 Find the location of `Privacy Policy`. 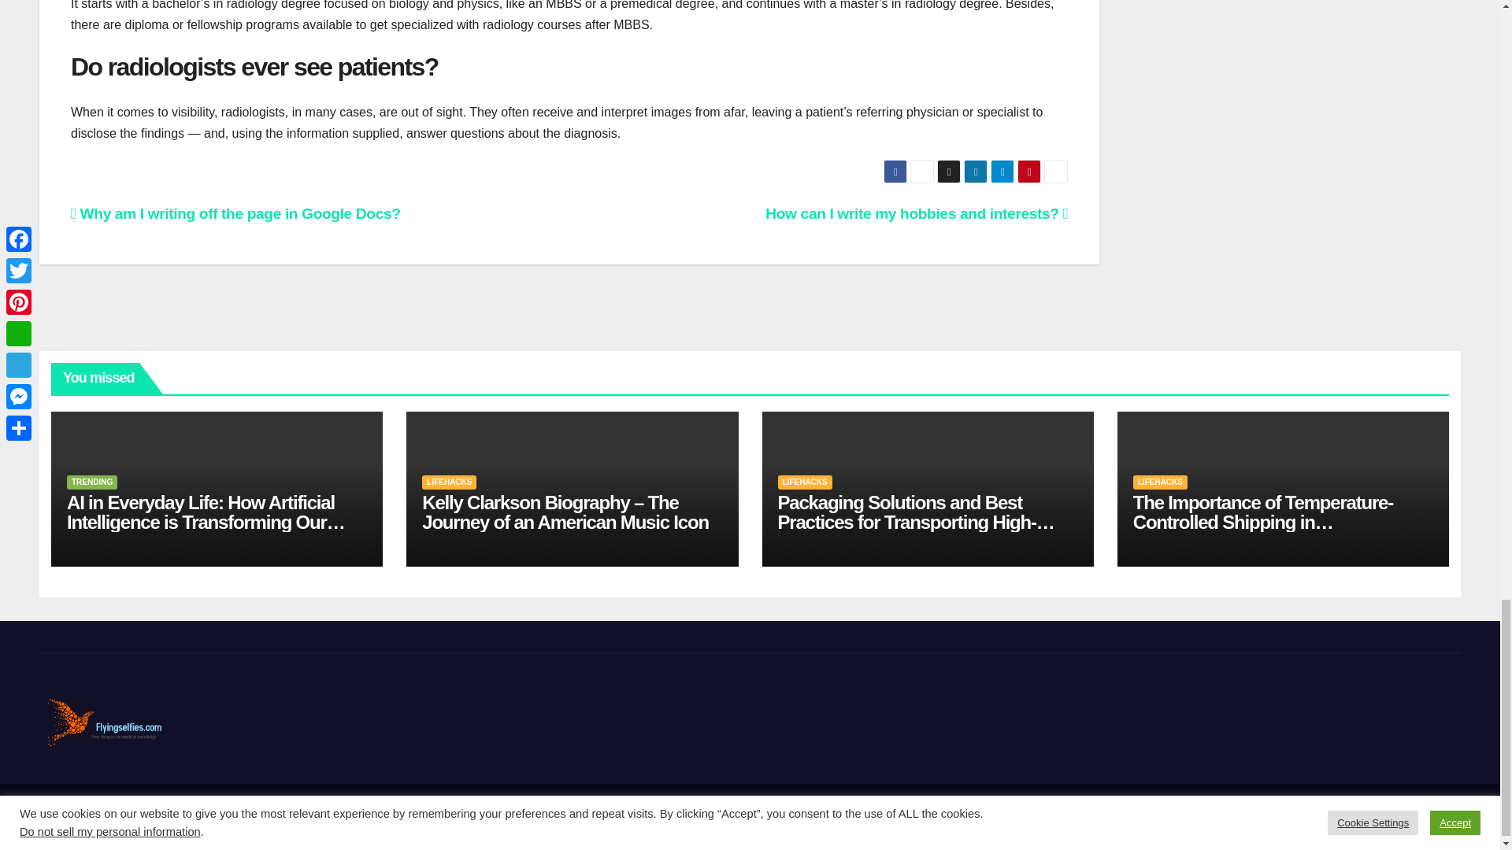

Privacy Policy is located at coordinates (1346, 817).